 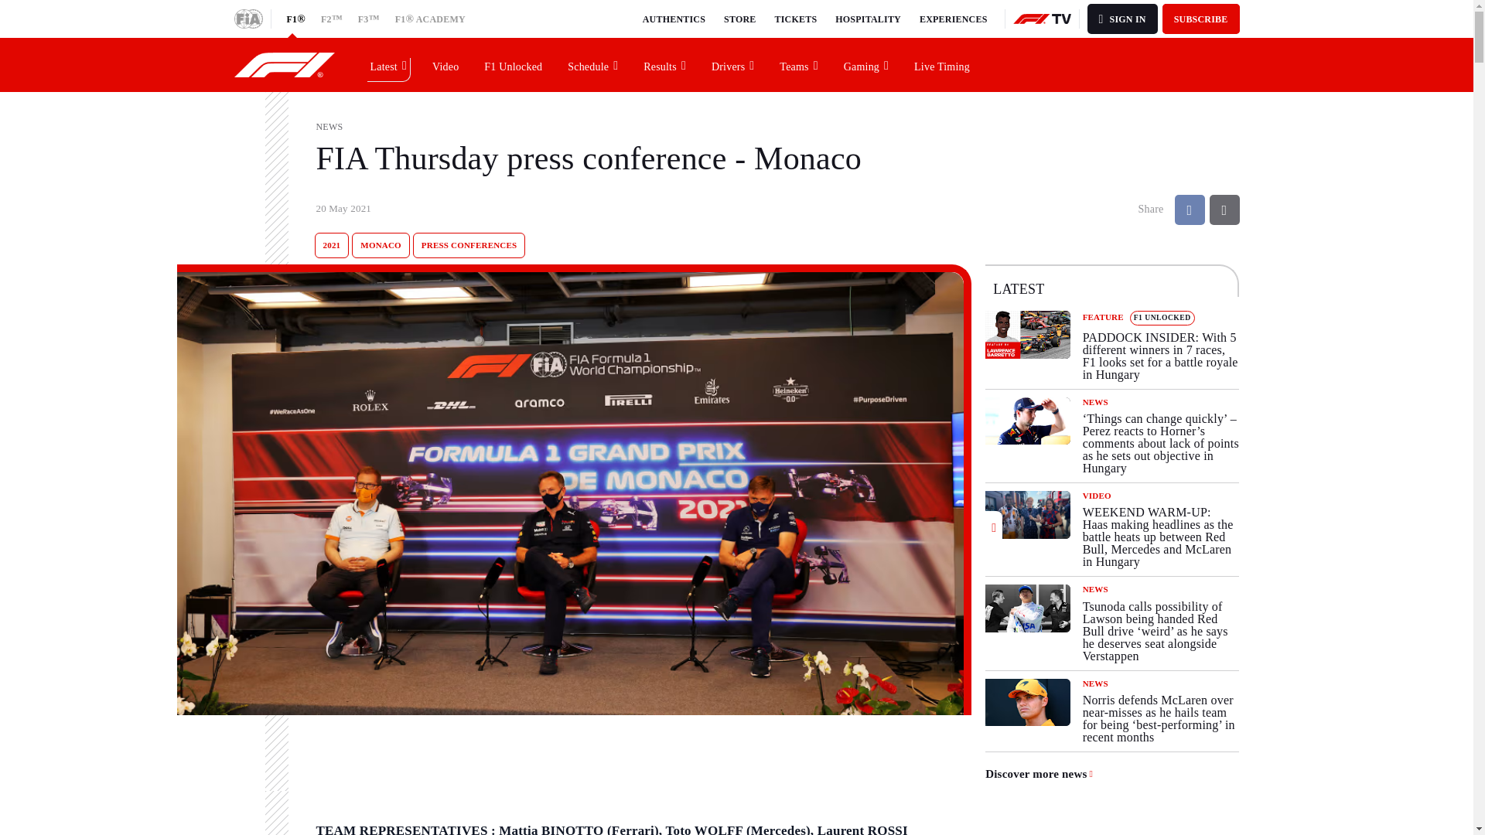 What do you see at coordinates (733, 64) in the screenshot?
I see `Drivers` at bounding box center [733, 64].